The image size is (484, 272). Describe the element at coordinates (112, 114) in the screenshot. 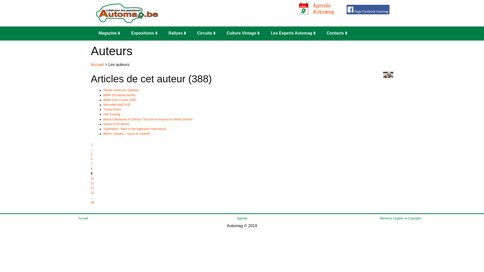

I see `VW Touareg.` at that location.